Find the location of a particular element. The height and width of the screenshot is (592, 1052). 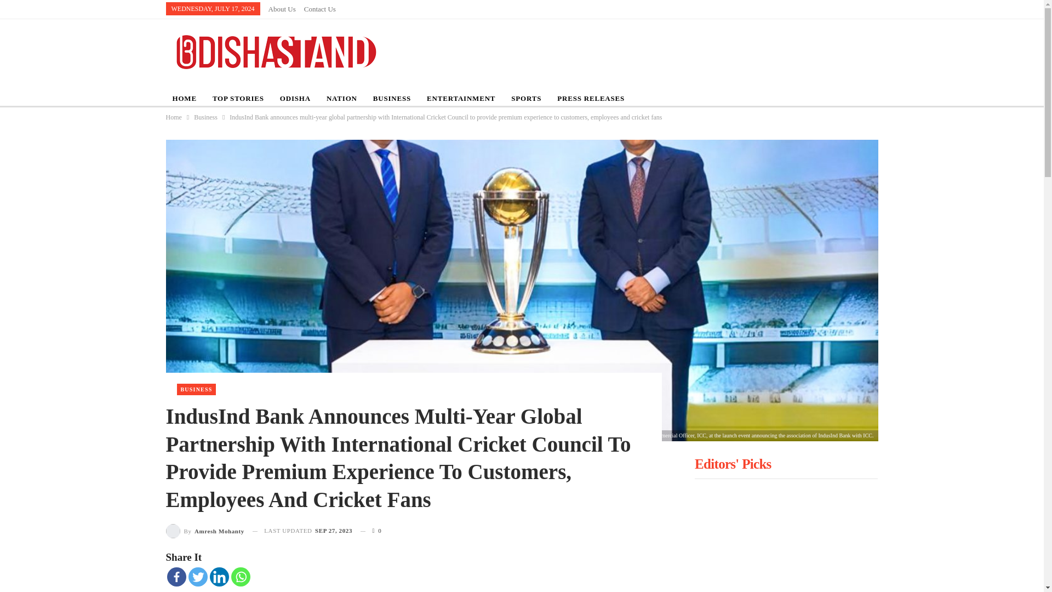

ENTERTAINMENT is located at coordinates (460, 99).